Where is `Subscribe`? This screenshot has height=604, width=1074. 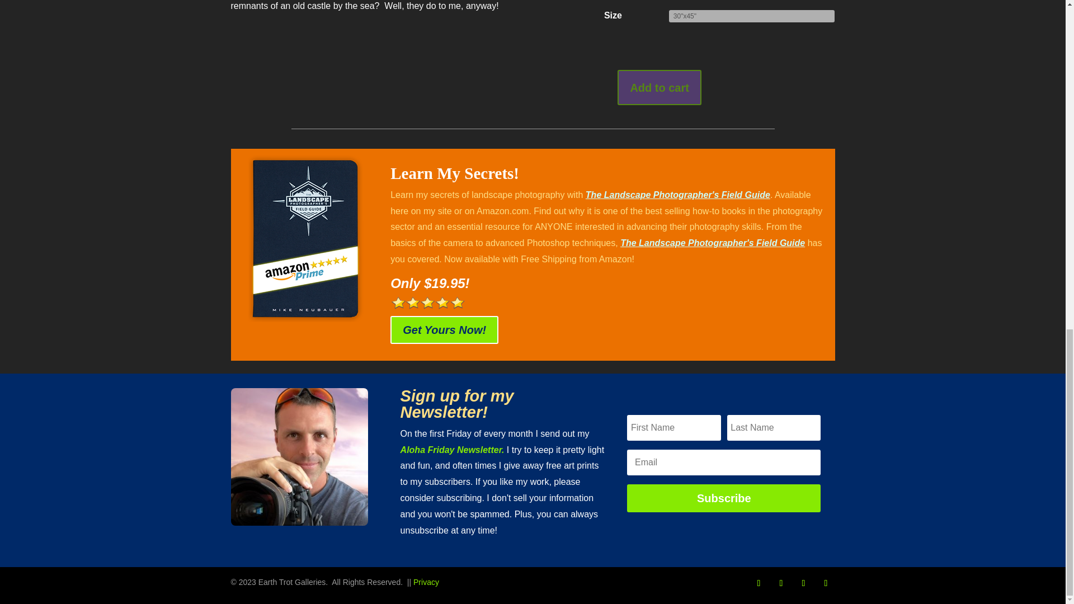 Subscribe is located at coordinates (724, 498).